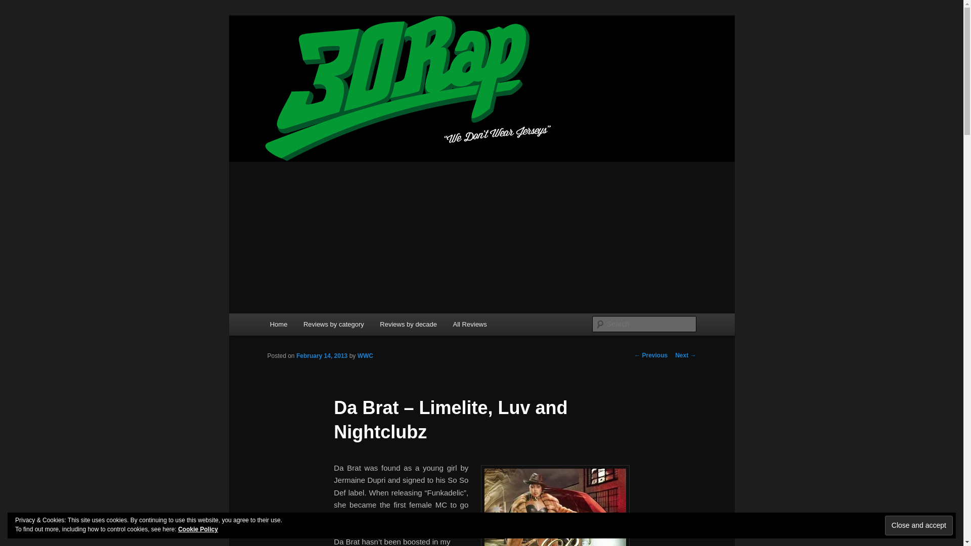 The height and width of the screenshot is (546, 971). I want to click on Home, so click(278, 324).